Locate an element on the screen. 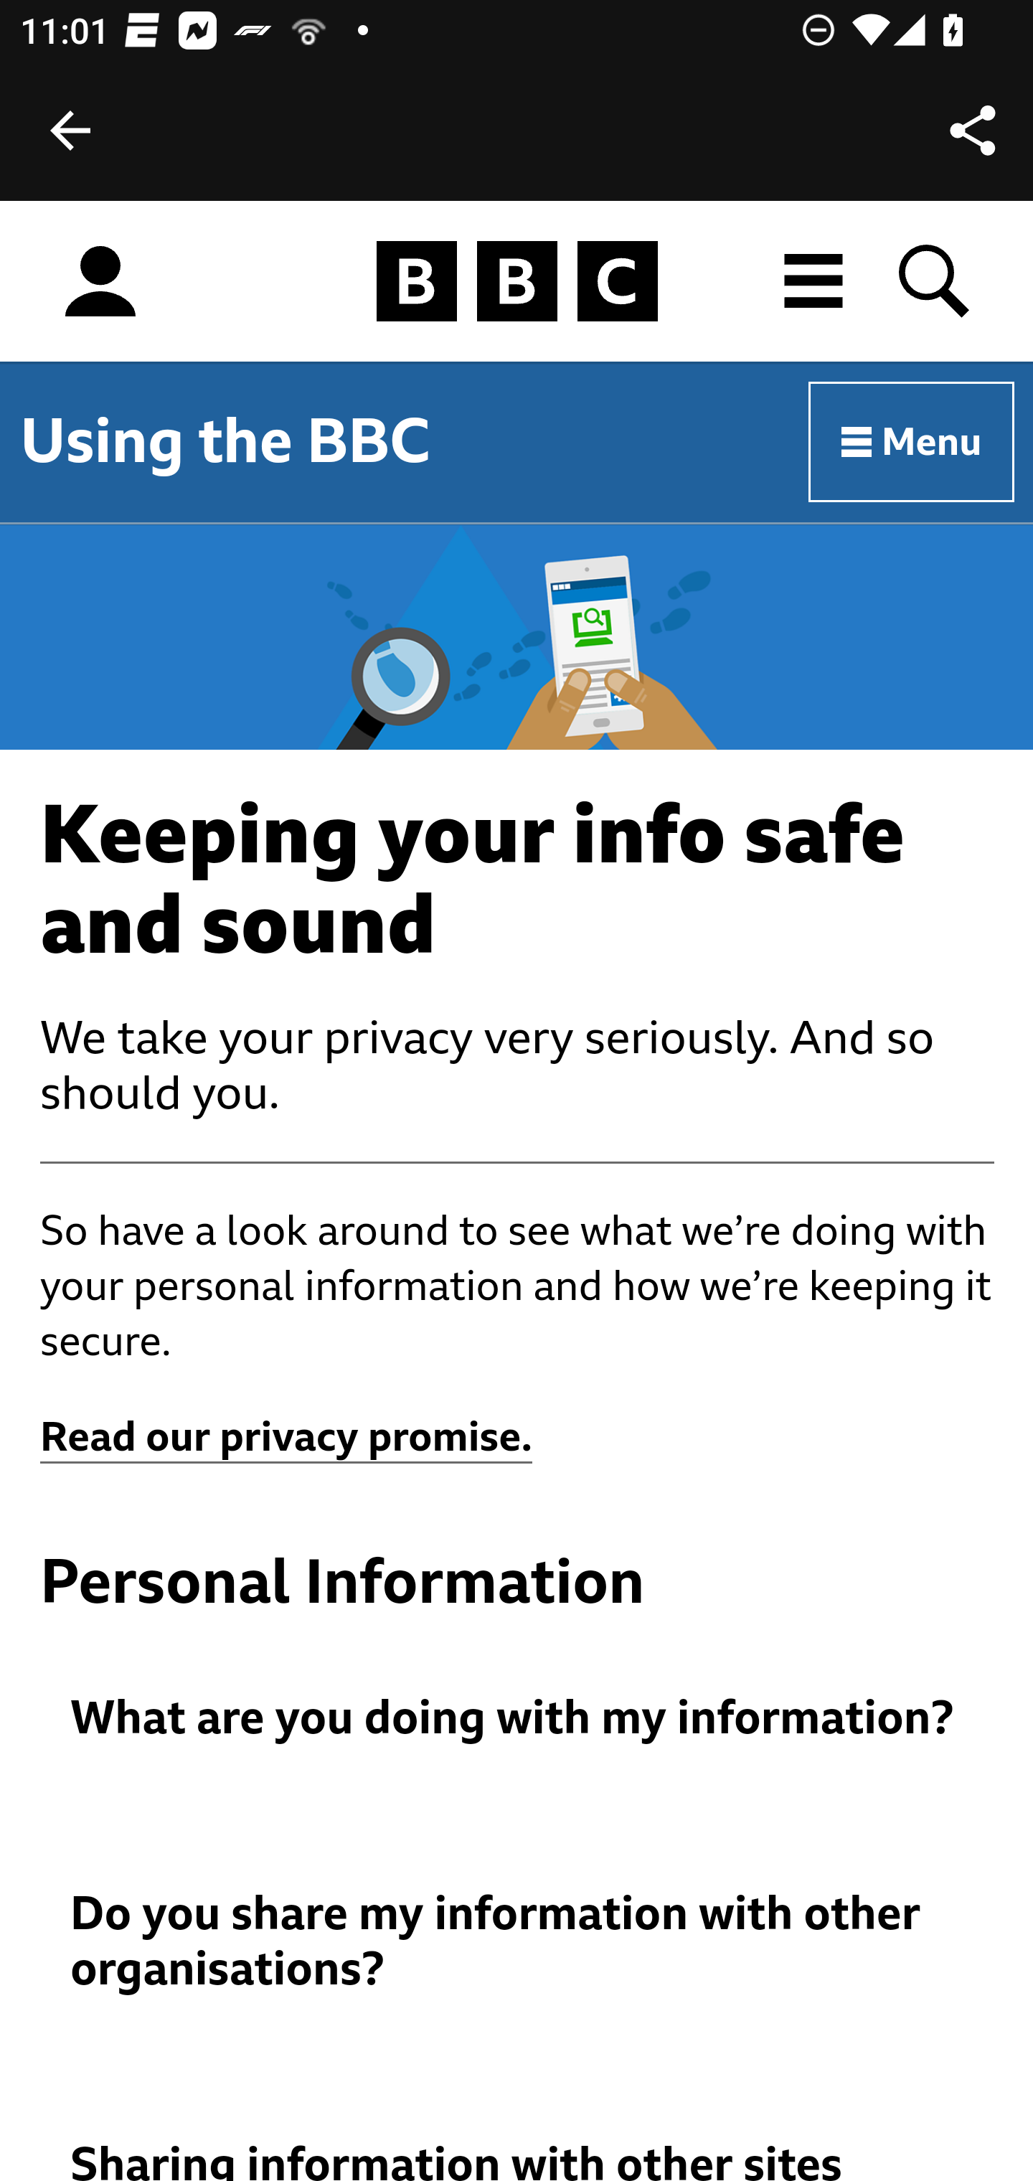 The height and width of the screenshot is (2181, 1033). Menu is located at coordinates (912, 443).